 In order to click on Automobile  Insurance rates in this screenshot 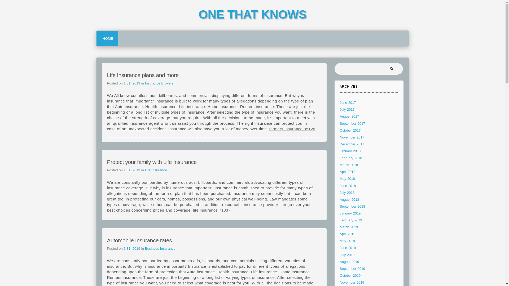, I will do `click(139, 240)`.